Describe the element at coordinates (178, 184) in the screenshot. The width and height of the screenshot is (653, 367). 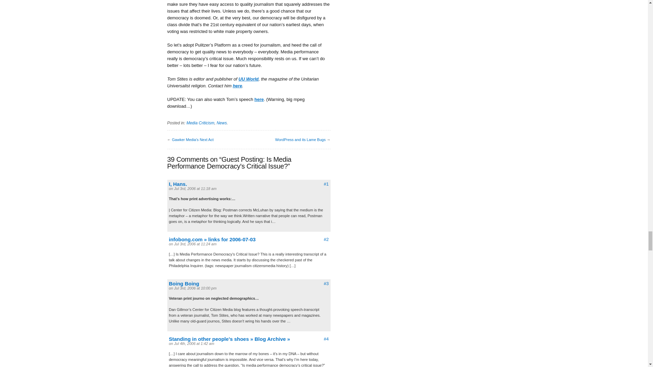
I see `I, Hans.` at that location.